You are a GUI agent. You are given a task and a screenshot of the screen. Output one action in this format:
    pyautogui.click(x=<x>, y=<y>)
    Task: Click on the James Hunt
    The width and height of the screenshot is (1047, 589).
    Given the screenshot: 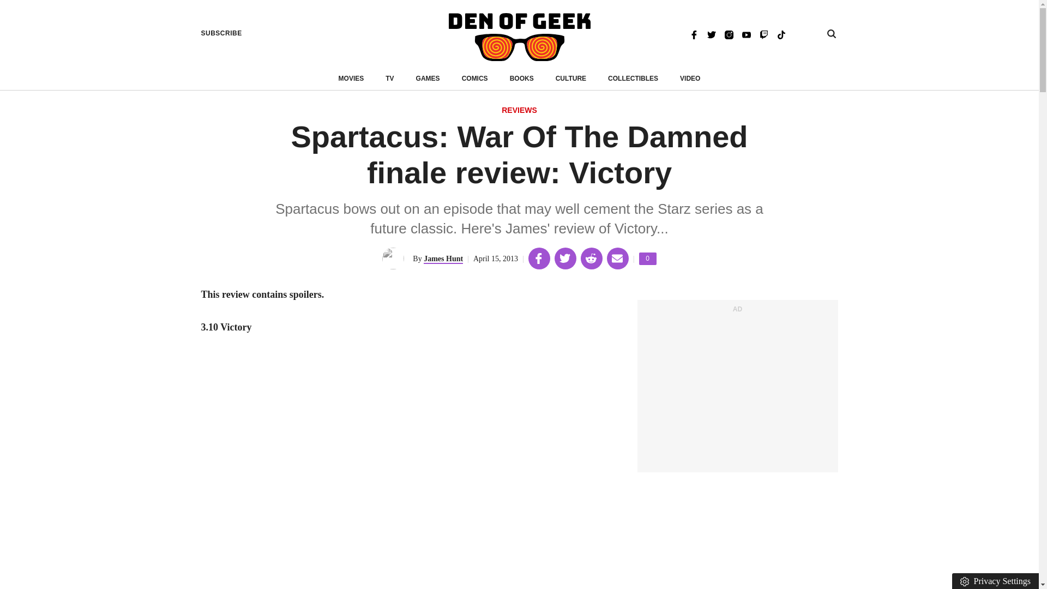 What is the action you would take?
    pyautogui.click(x=443, y=259)
    